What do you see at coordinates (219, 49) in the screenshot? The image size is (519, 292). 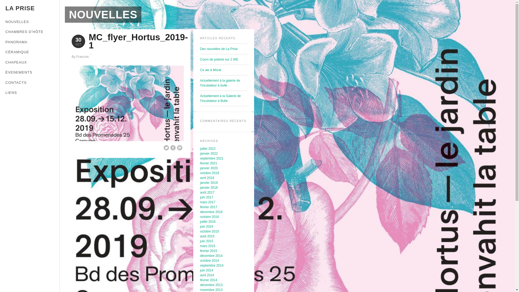 I see `Des nouvelles de La Prise` at bounding box center [219, 49].